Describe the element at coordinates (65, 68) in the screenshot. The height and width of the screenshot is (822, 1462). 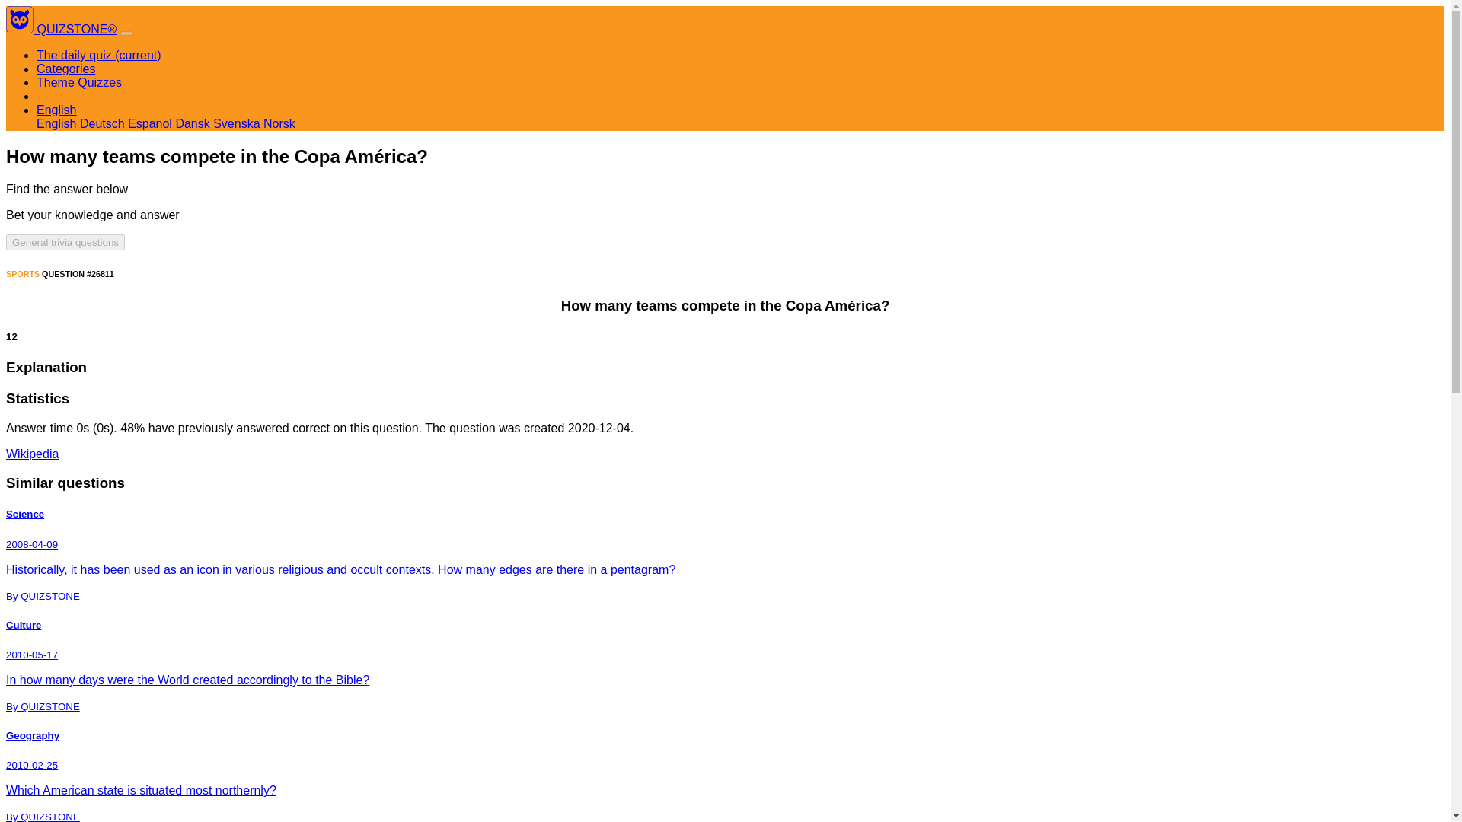
I see `Categories` at that location.